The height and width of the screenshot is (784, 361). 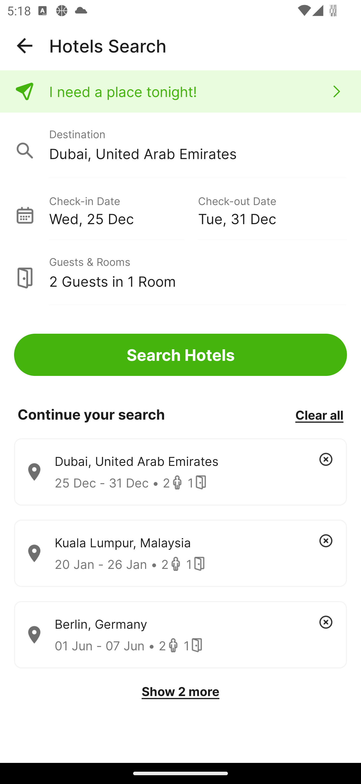 What do you see at coordinates (180, 145) in the screenshot?
I see `Destination Dubai, United Arab Emirates` at bounding box center [180, 145].